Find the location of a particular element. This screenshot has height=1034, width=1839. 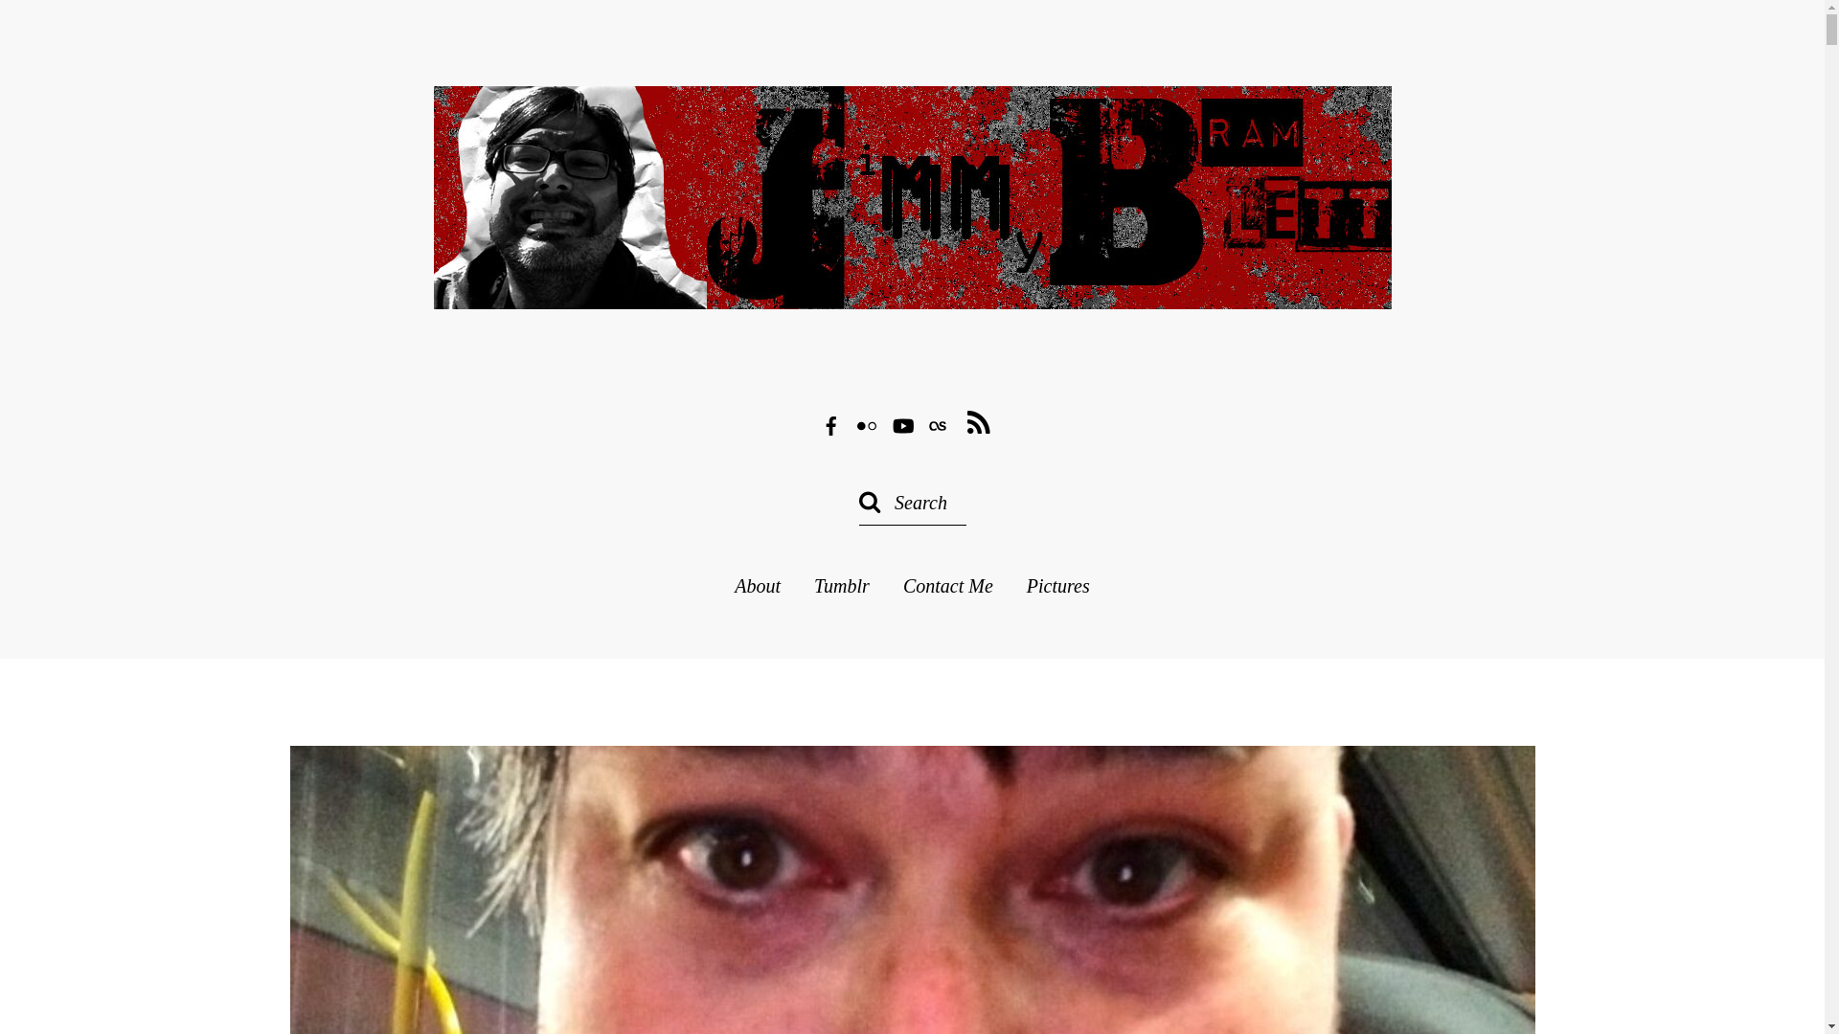

Tumblr is located at coordinates (1057, 586).